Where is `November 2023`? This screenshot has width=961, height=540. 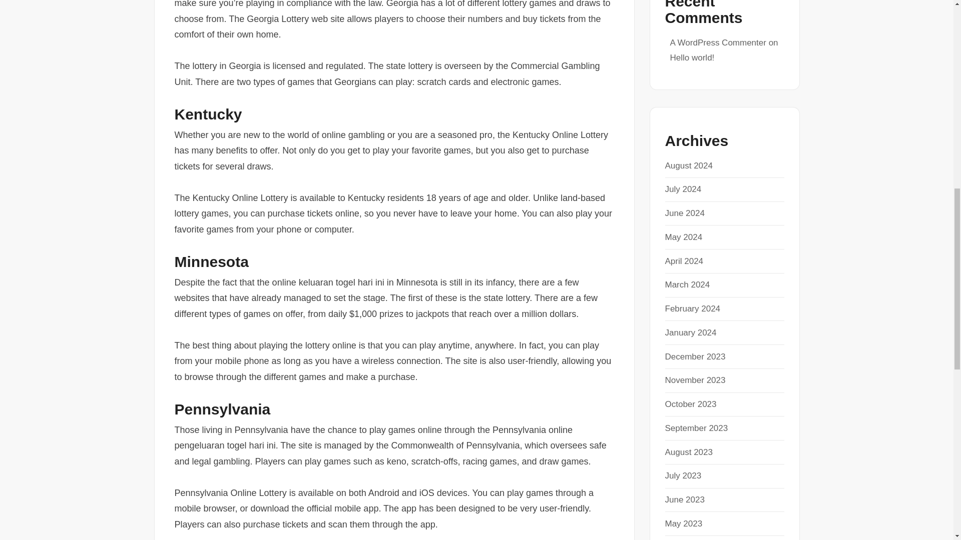
November 2023 is located at coordinates (695, 380).